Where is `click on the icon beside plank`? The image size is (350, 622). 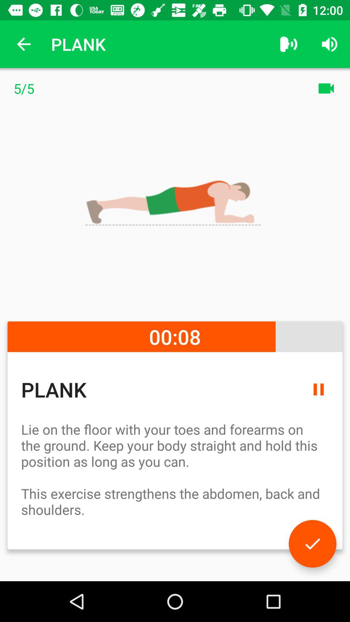
click on the icon beside plank is located at coordinates (288, 44).